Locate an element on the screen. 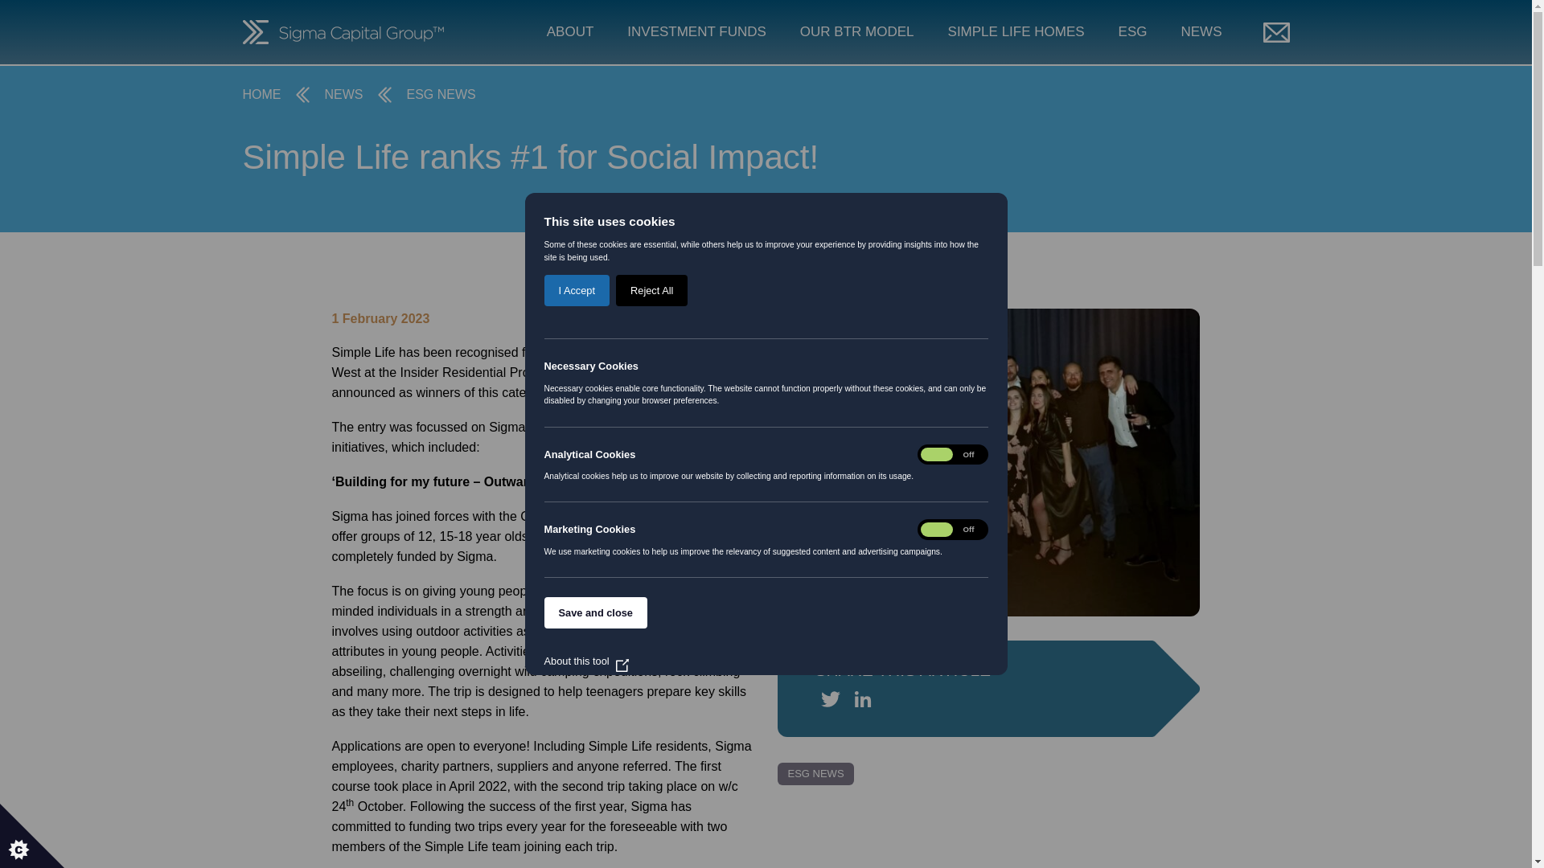 This screenshot has height=868, width=1544. Reject All is located at coordinates (651, 727).